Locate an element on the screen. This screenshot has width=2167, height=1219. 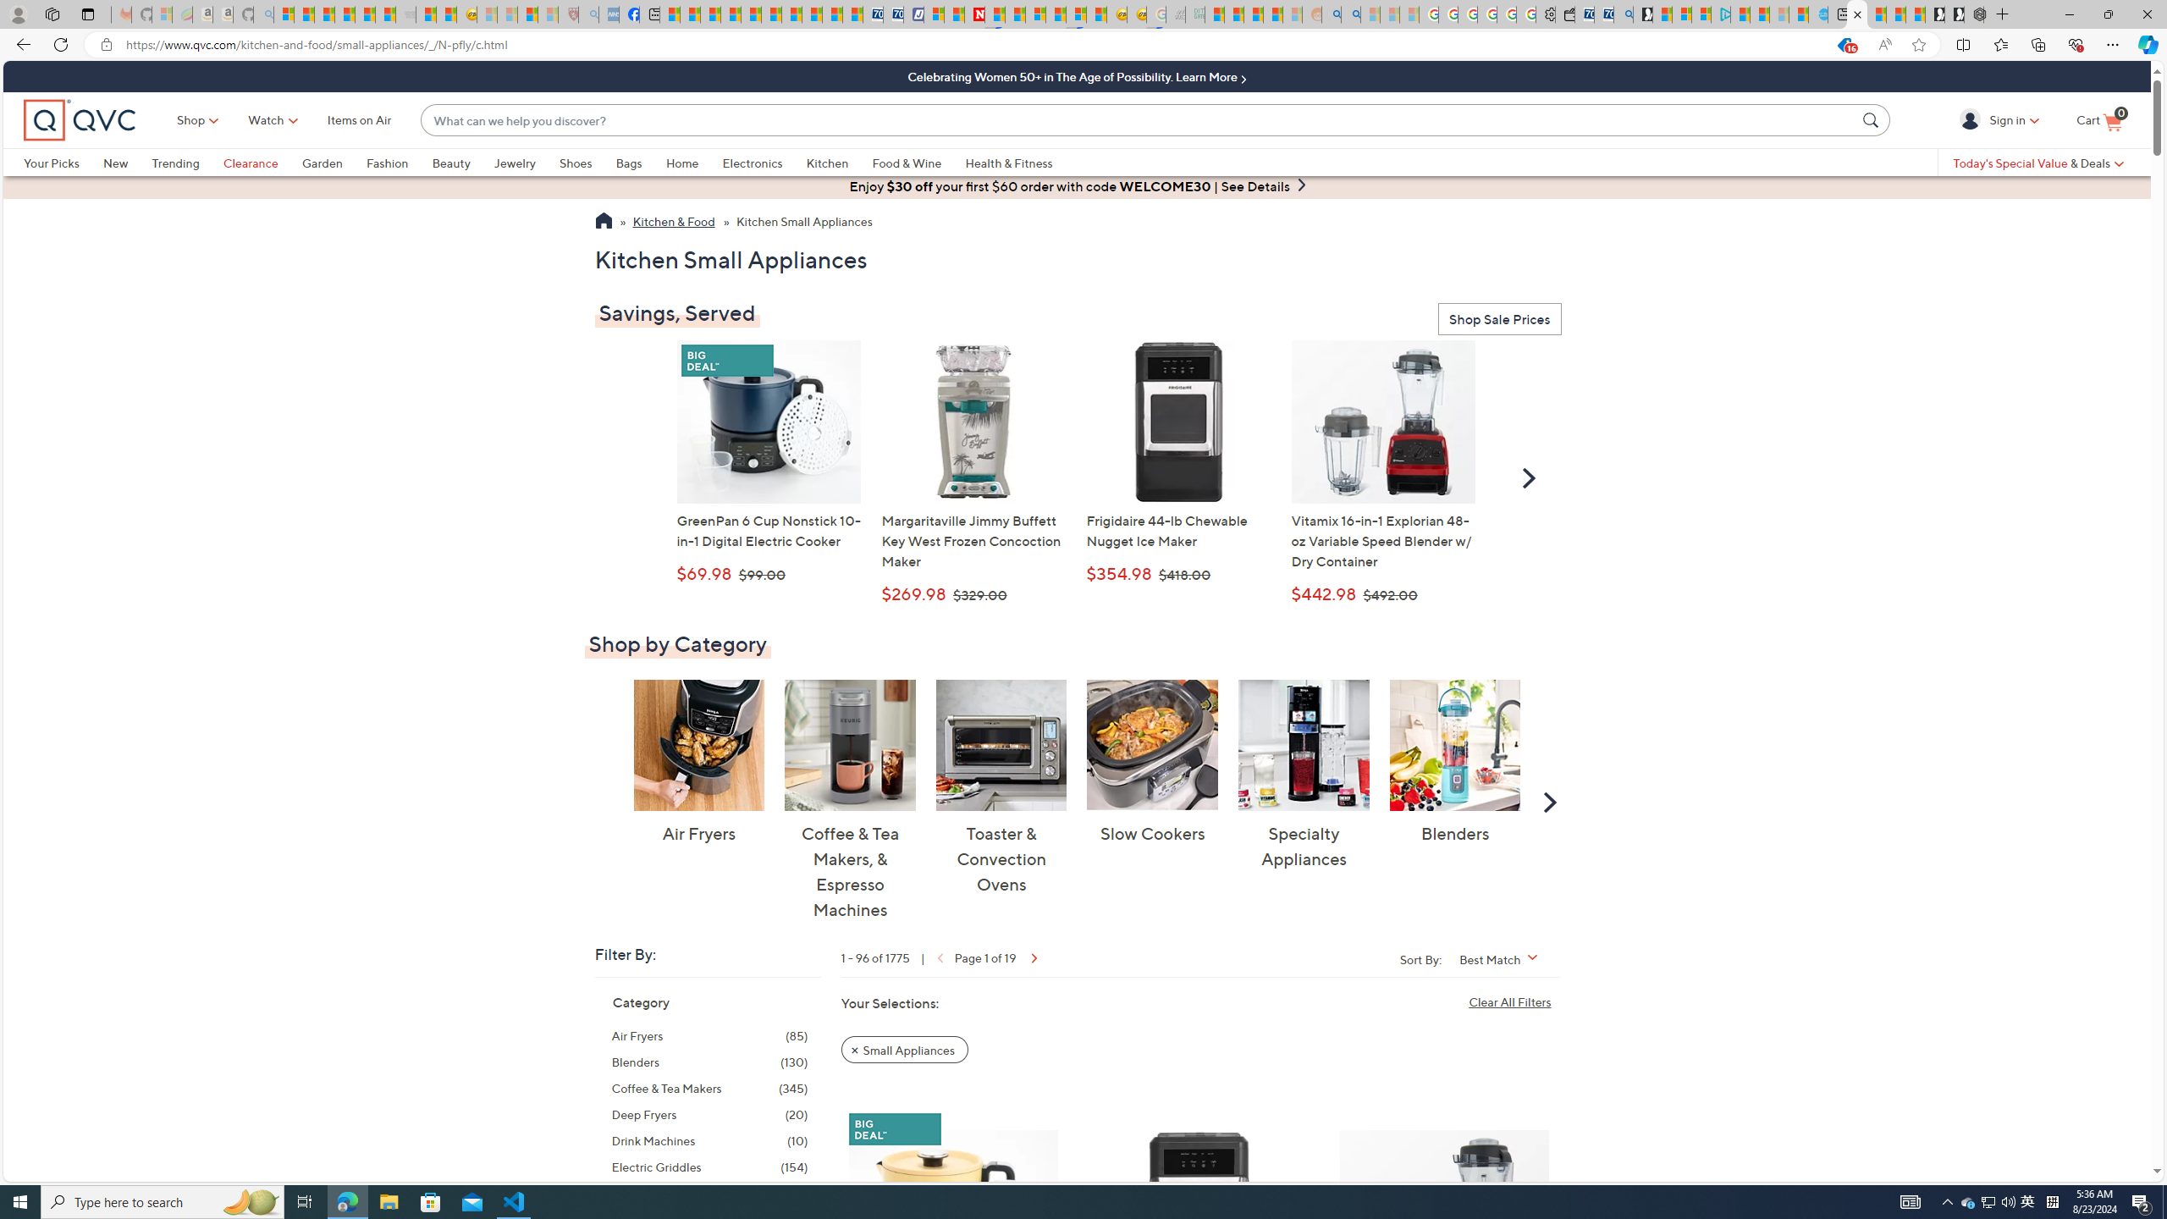
Electric Griddles, 154 items is located at coordinates (709, 1167).